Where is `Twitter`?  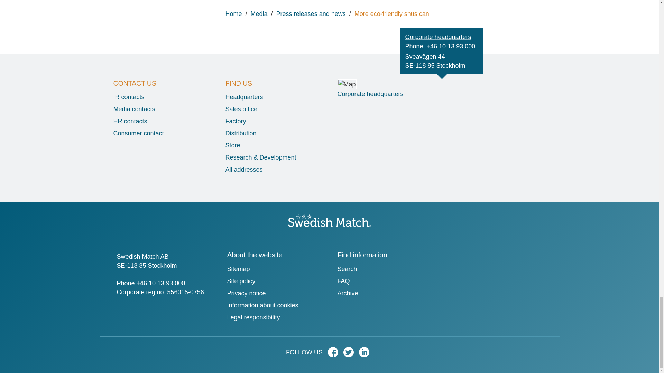
Twitter is located at coordinates (350, 354).